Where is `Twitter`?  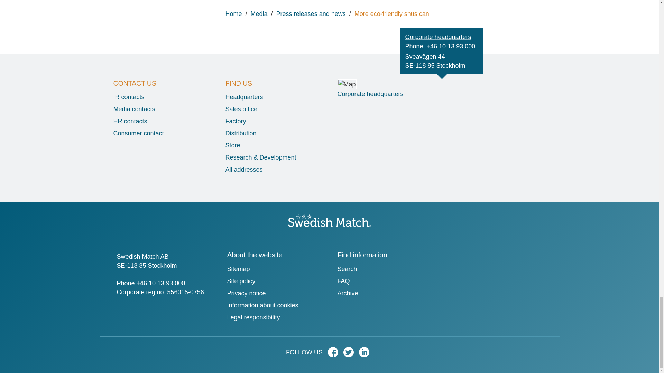
Twitter is located at coordinates (350, 354).